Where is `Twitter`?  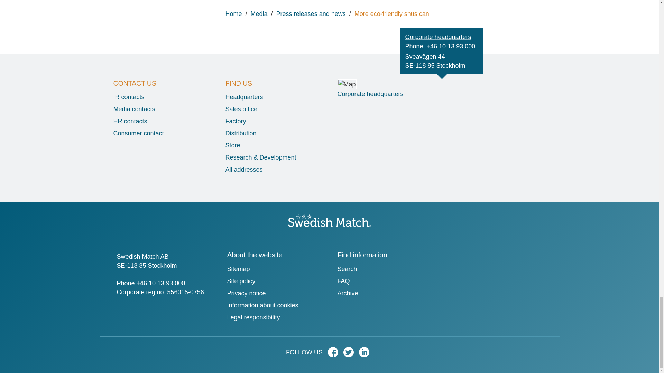
Twitter is located at coordinates (350, 354).